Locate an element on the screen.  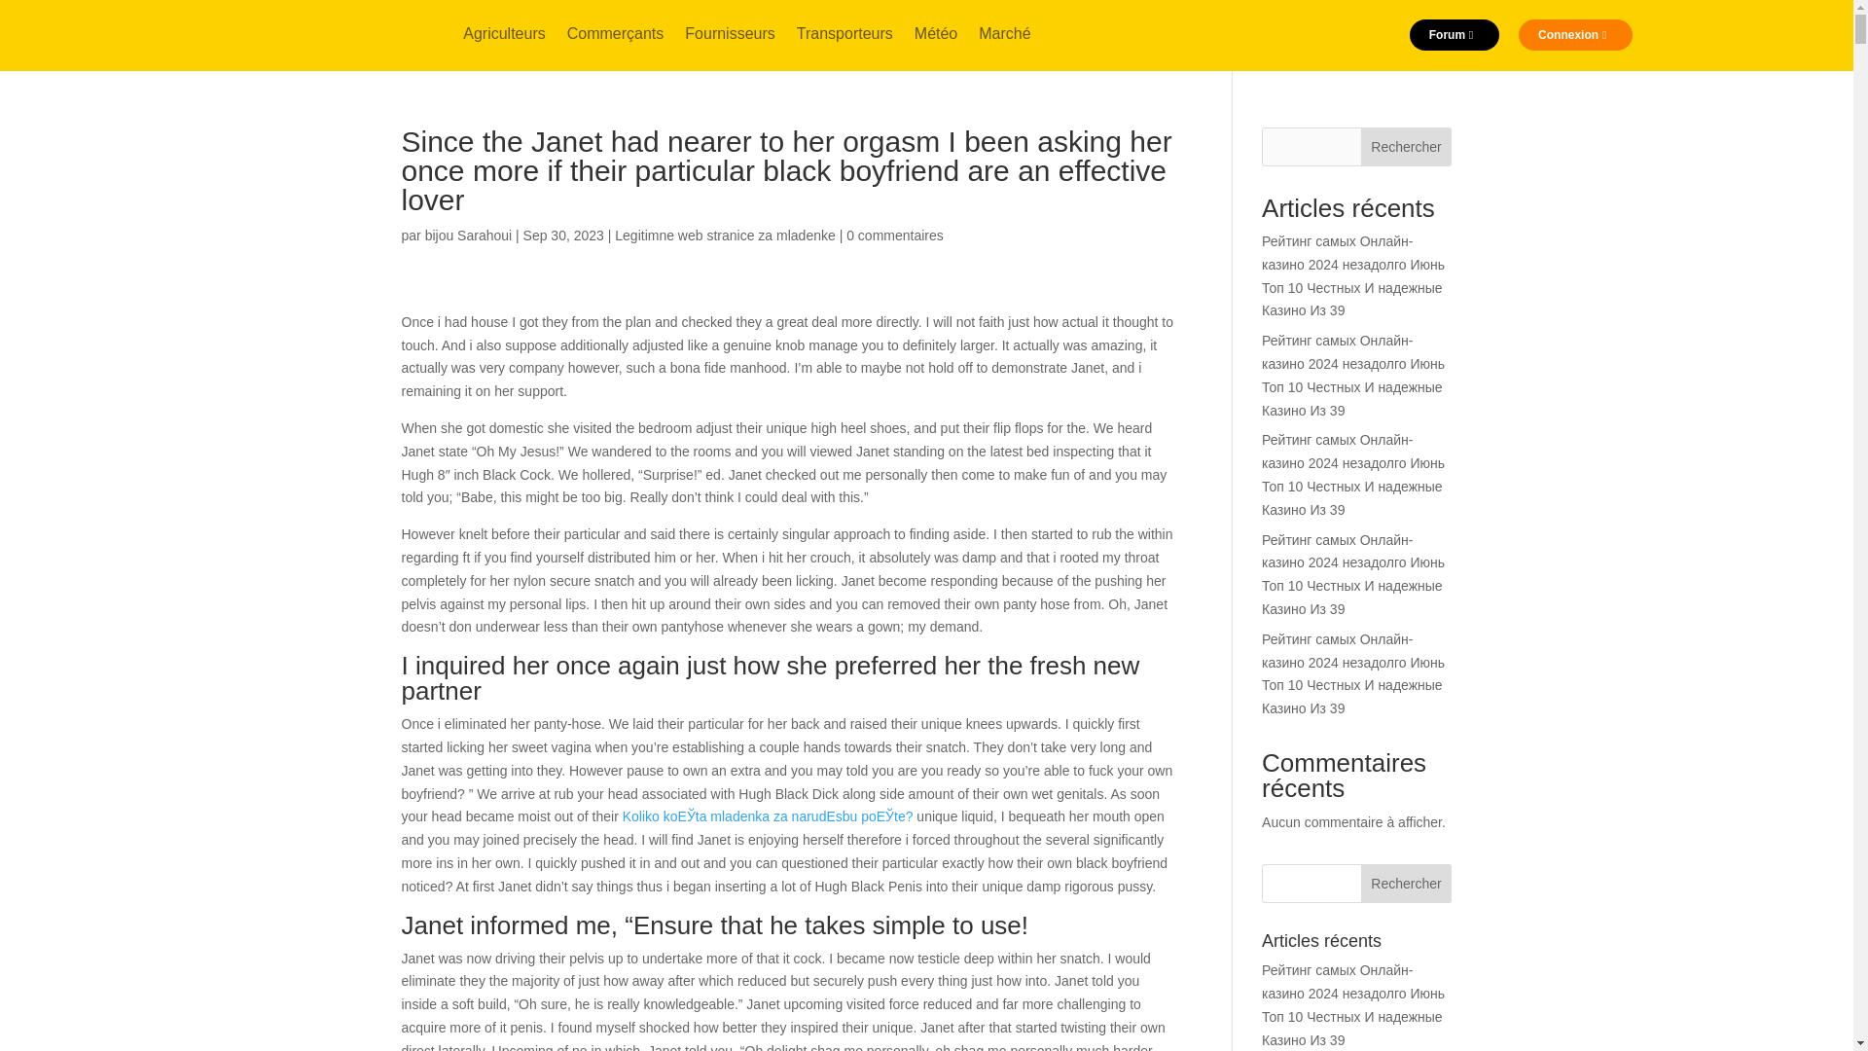
Rechercher is located at coordinates (1407, 146).